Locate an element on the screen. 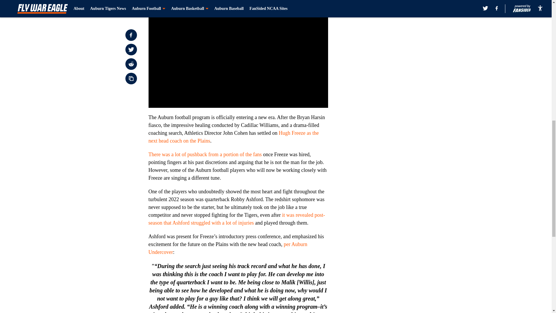  per Auburn Undercover is located at coordinates (228, 248).